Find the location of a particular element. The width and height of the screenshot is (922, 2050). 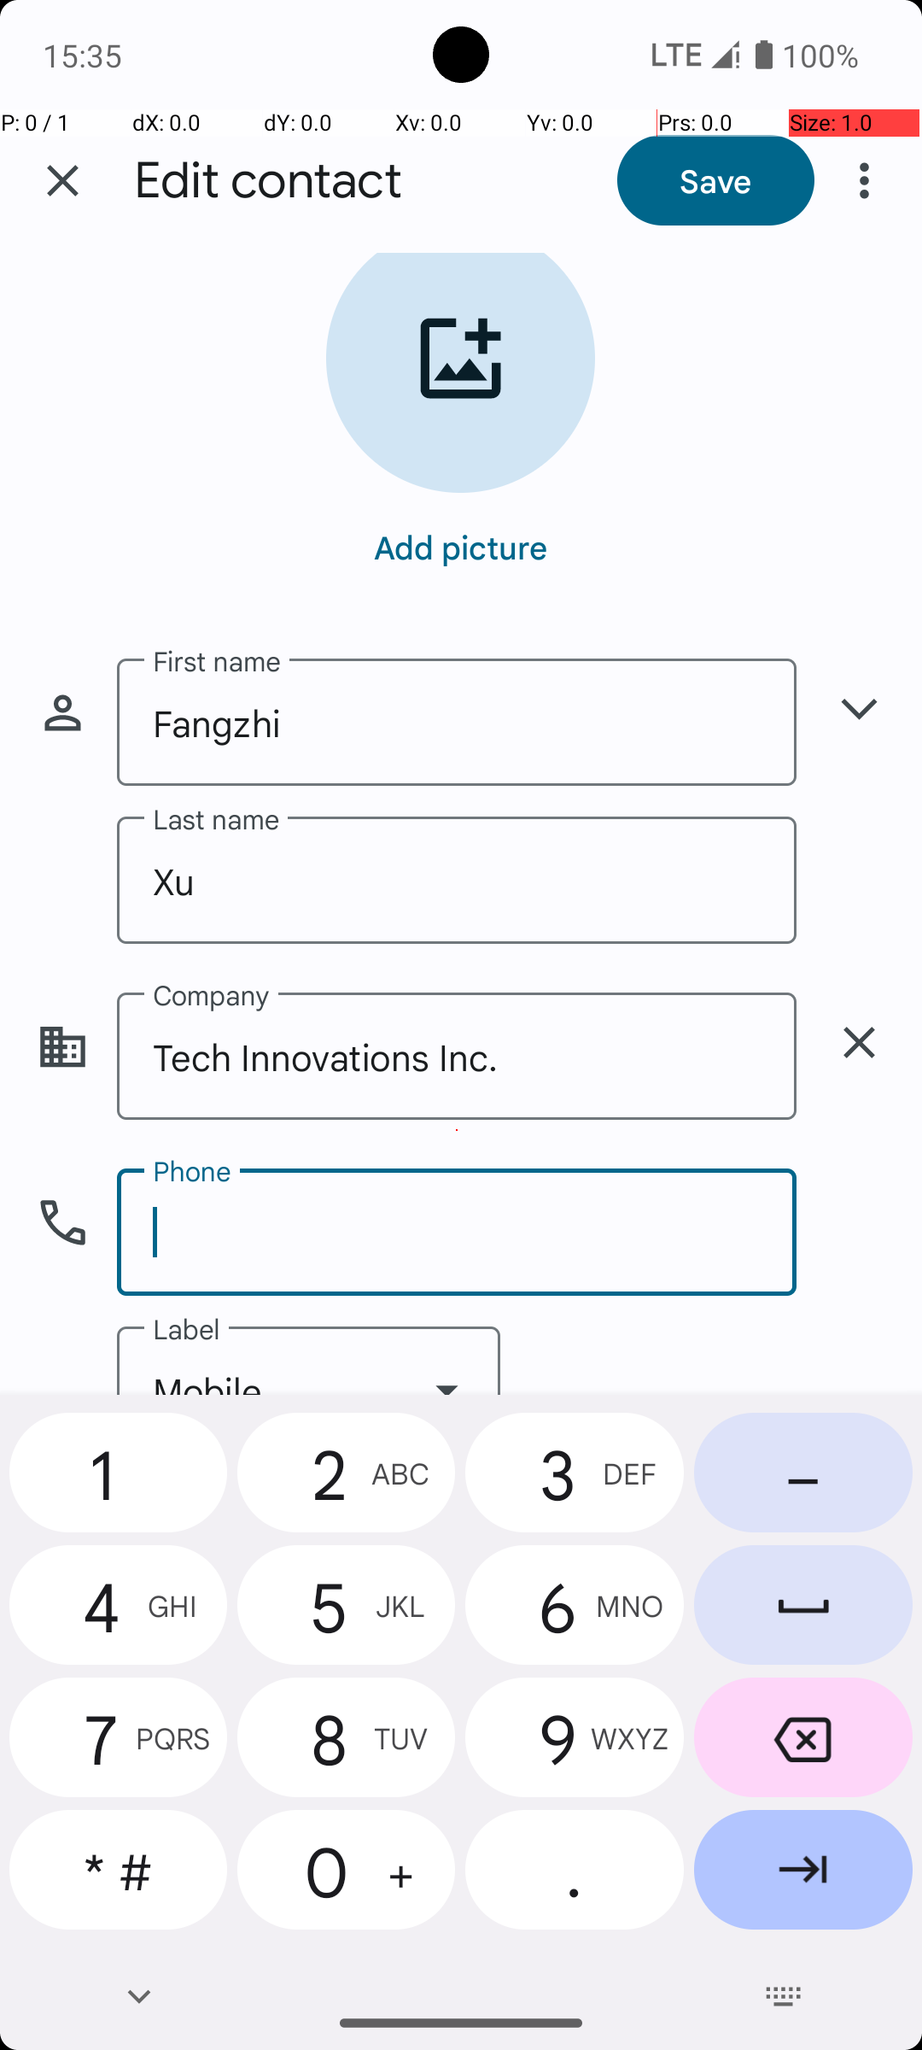

Xu is located at coordinates (457, 880).